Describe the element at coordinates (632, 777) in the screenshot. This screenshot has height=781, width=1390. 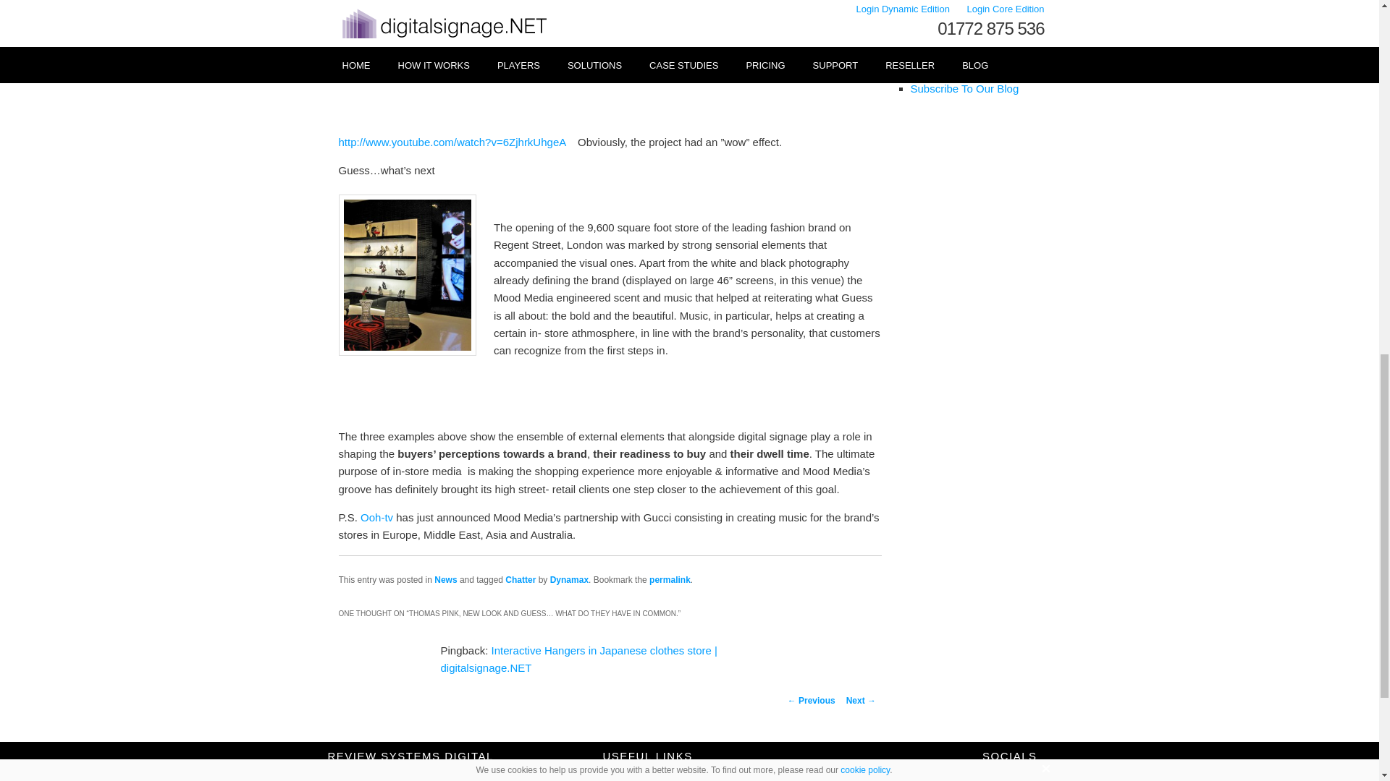
I see `Partner Area` at that location.